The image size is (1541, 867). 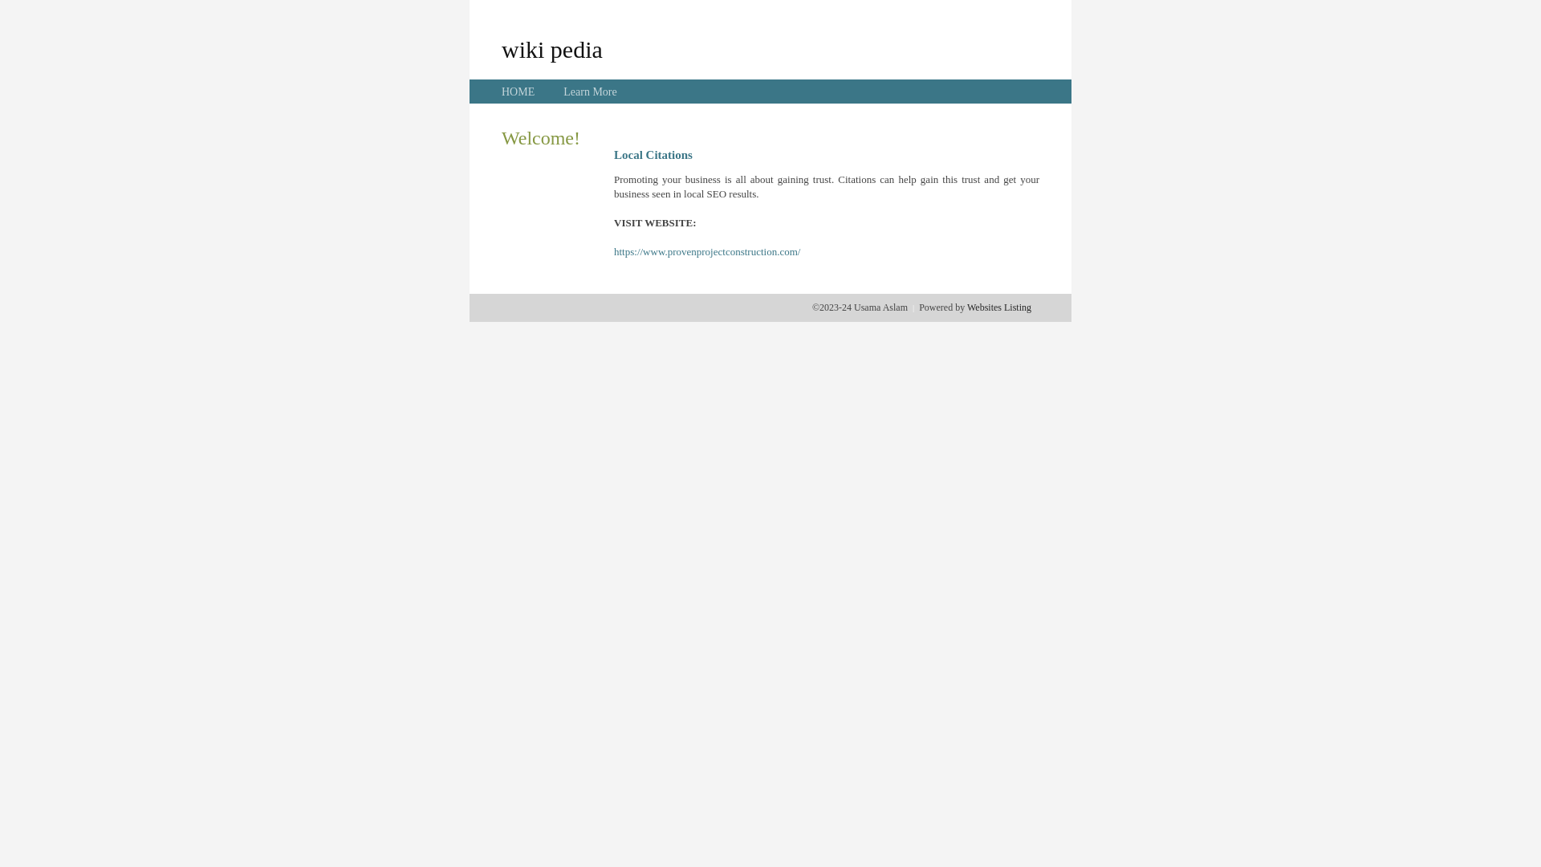 What do you see at coordinates (518, 92) in the screenshot?
I see `HOME` at bounding box center [518, 92].